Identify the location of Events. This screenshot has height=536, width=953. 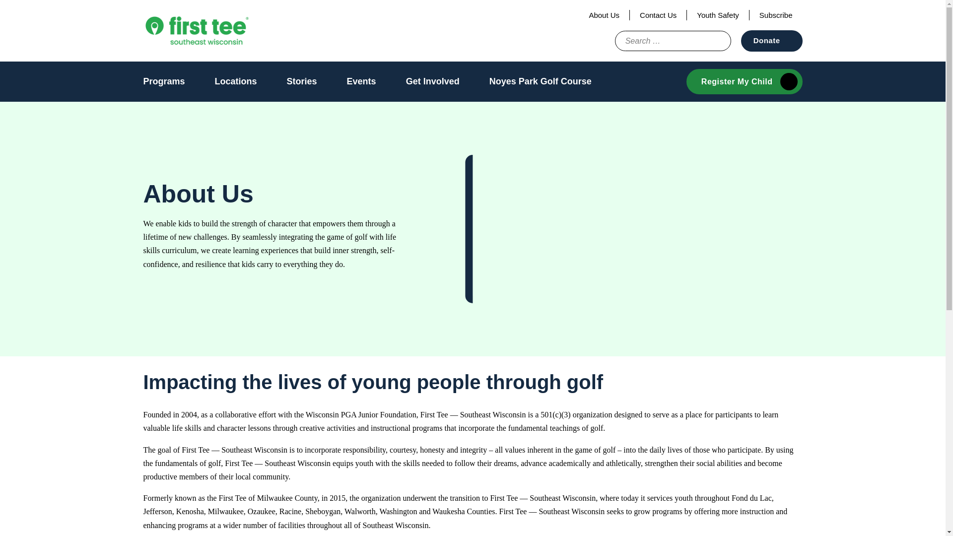
(361, 81).